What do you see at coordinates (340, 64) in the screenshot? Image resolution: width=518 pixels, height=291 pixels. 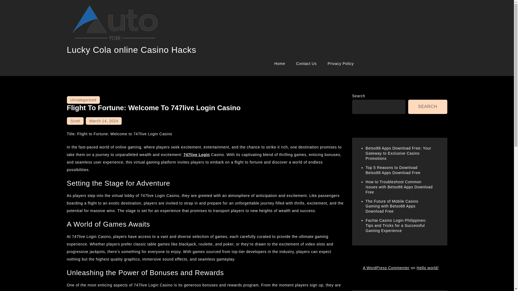 I see `Privacy Policy` at bounding box center [340, 64].